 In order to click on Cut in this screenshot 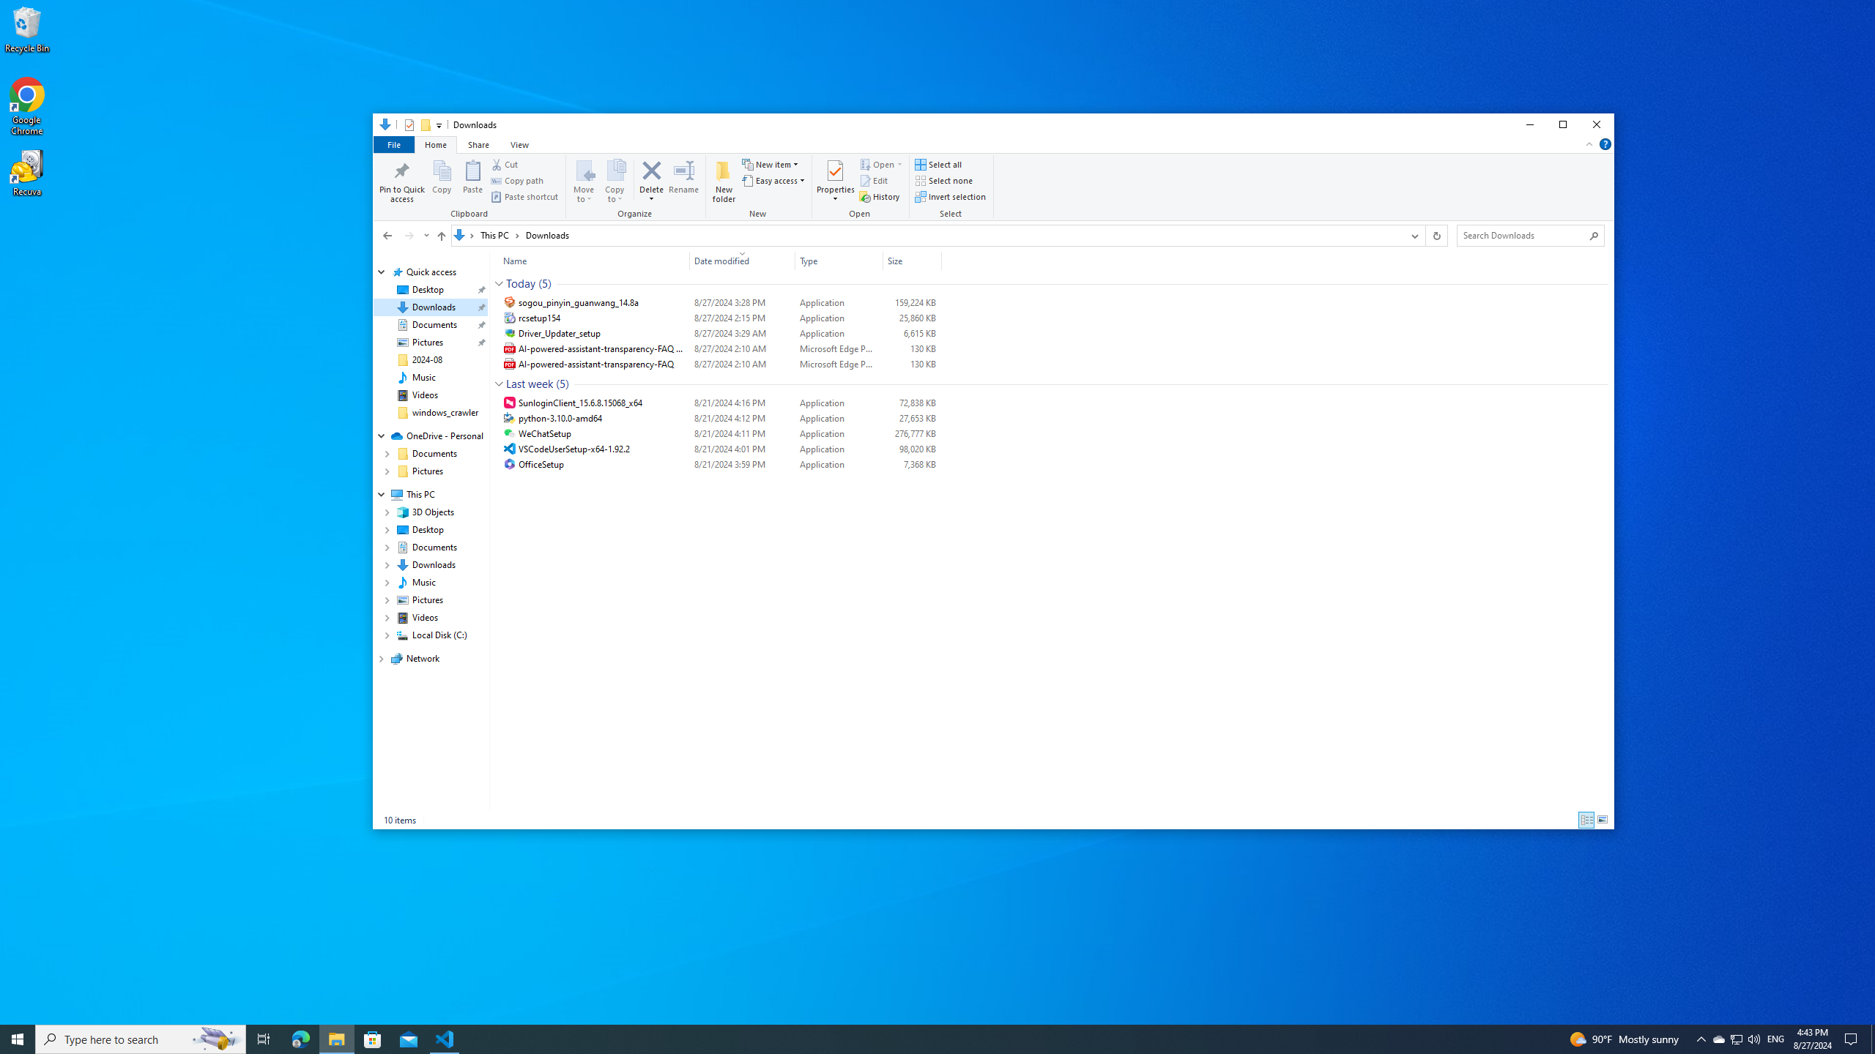, I will do `click(505, 165)`.